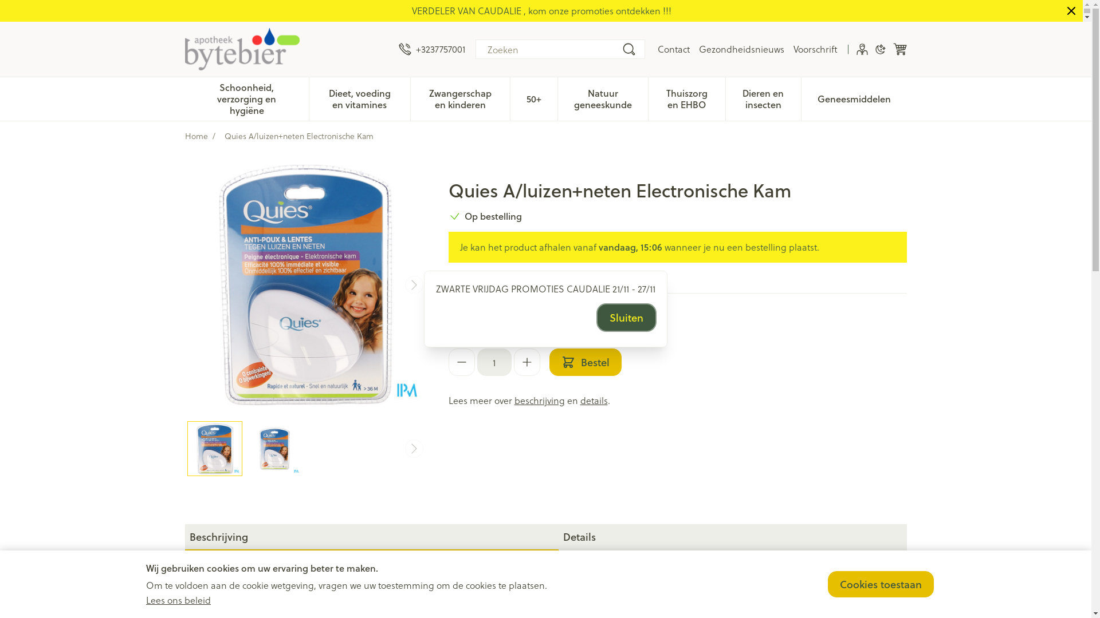 This screenshot has height=618, width=1100. Describe the element at coordinates (880, 49) in the screenshot. I see `Donkere modus` at that location.